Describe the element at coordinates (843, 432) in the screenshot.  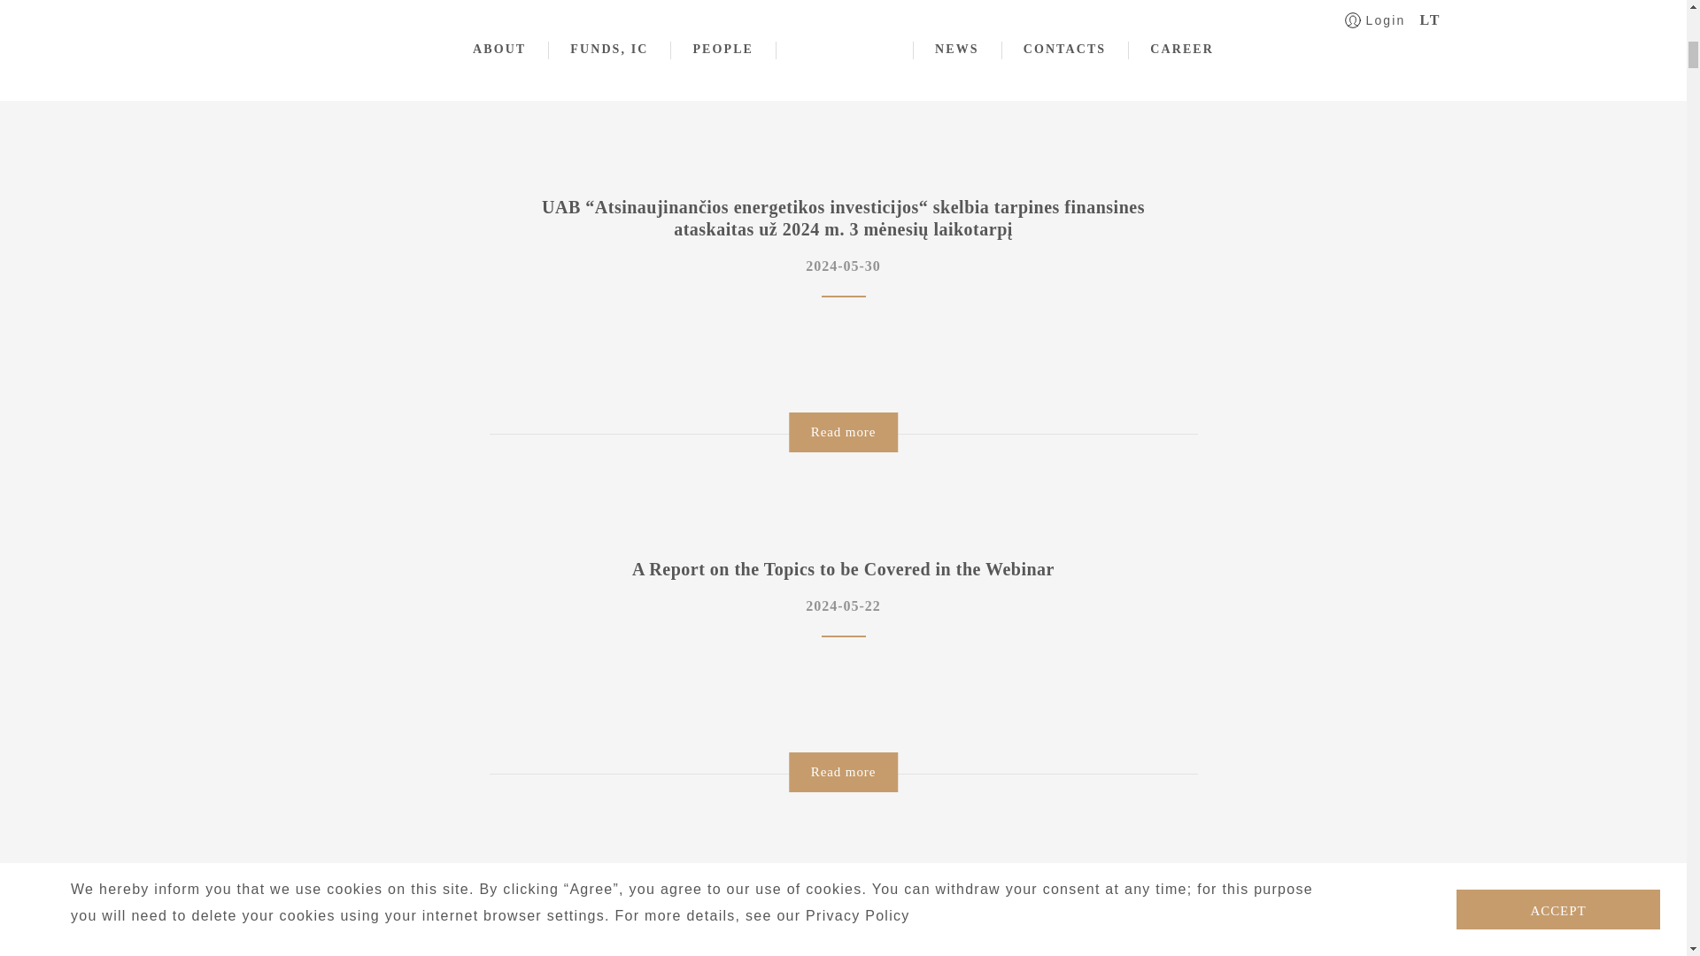
I see `Read more` at that location.